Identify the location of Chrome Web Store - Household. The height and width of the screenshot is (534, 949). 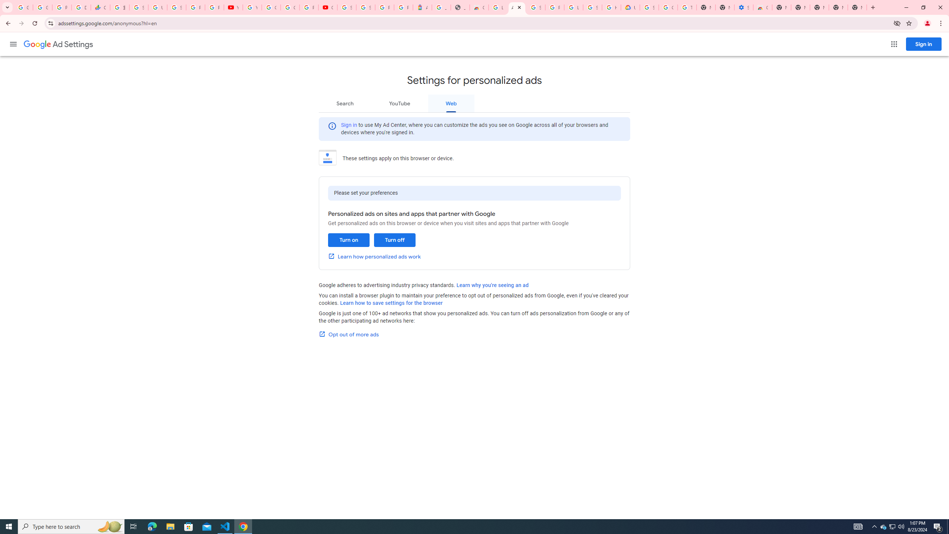
(479, 7).